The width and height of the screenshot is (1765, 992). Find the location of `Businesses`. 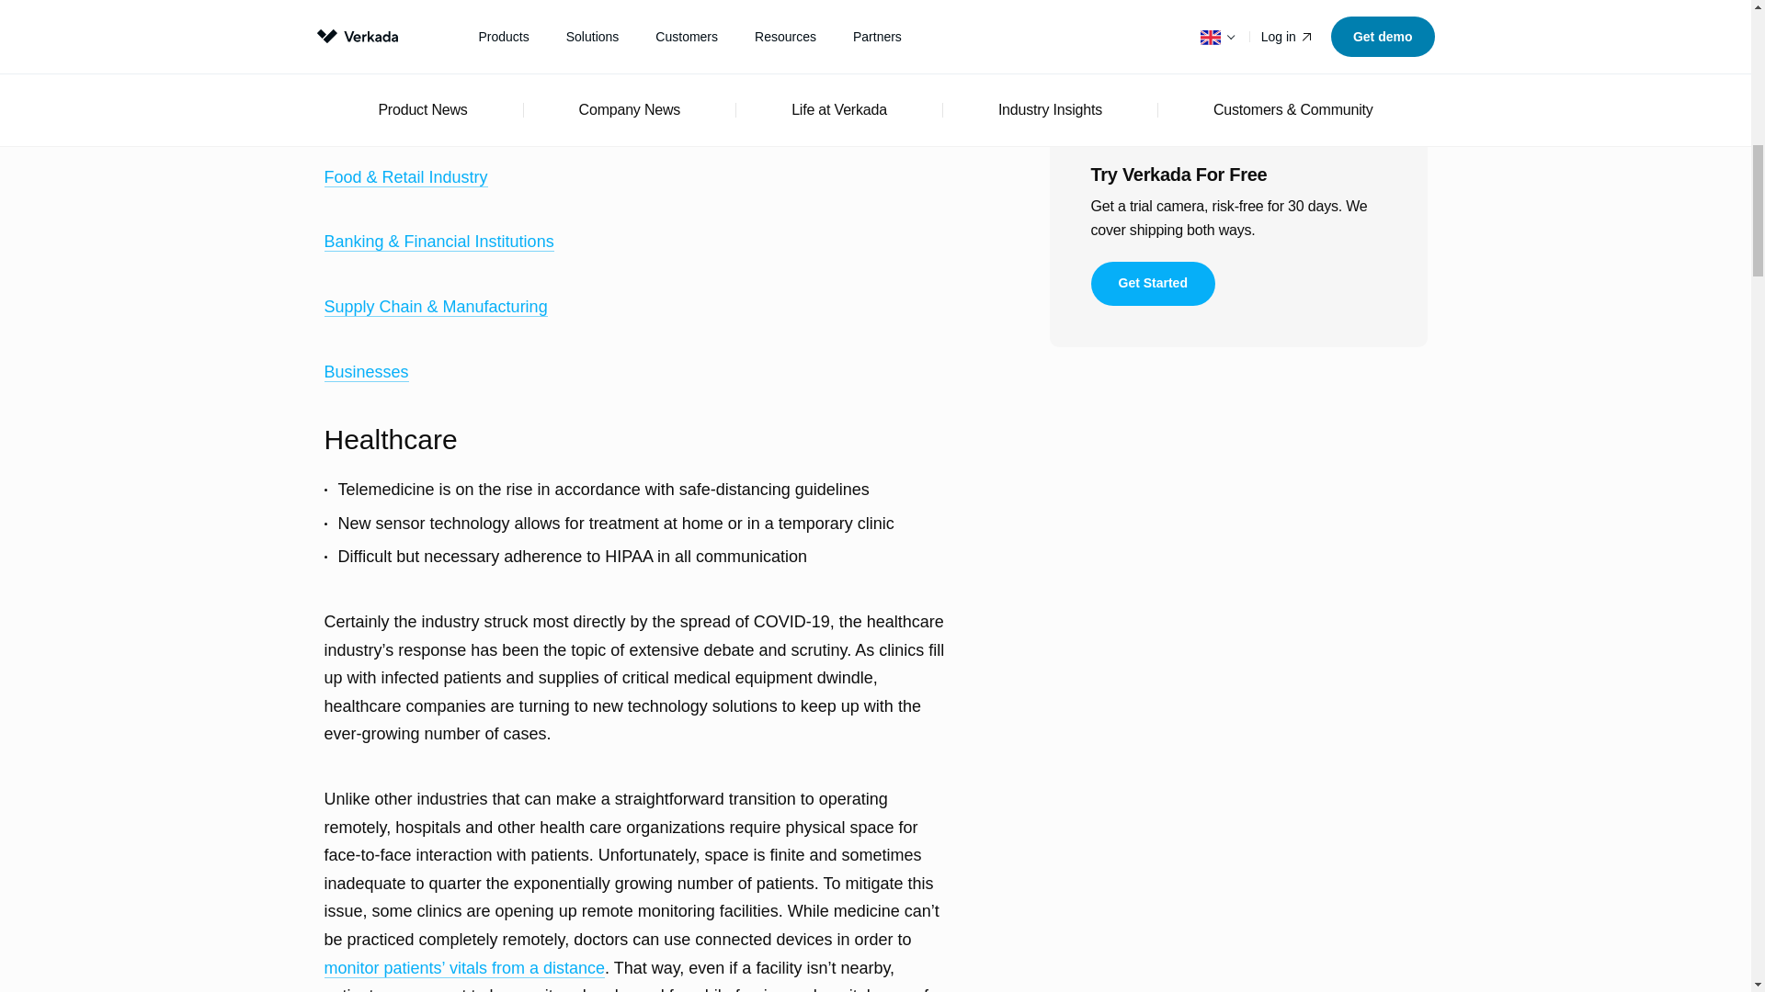

Businesses is located at coordinates (365, 372).